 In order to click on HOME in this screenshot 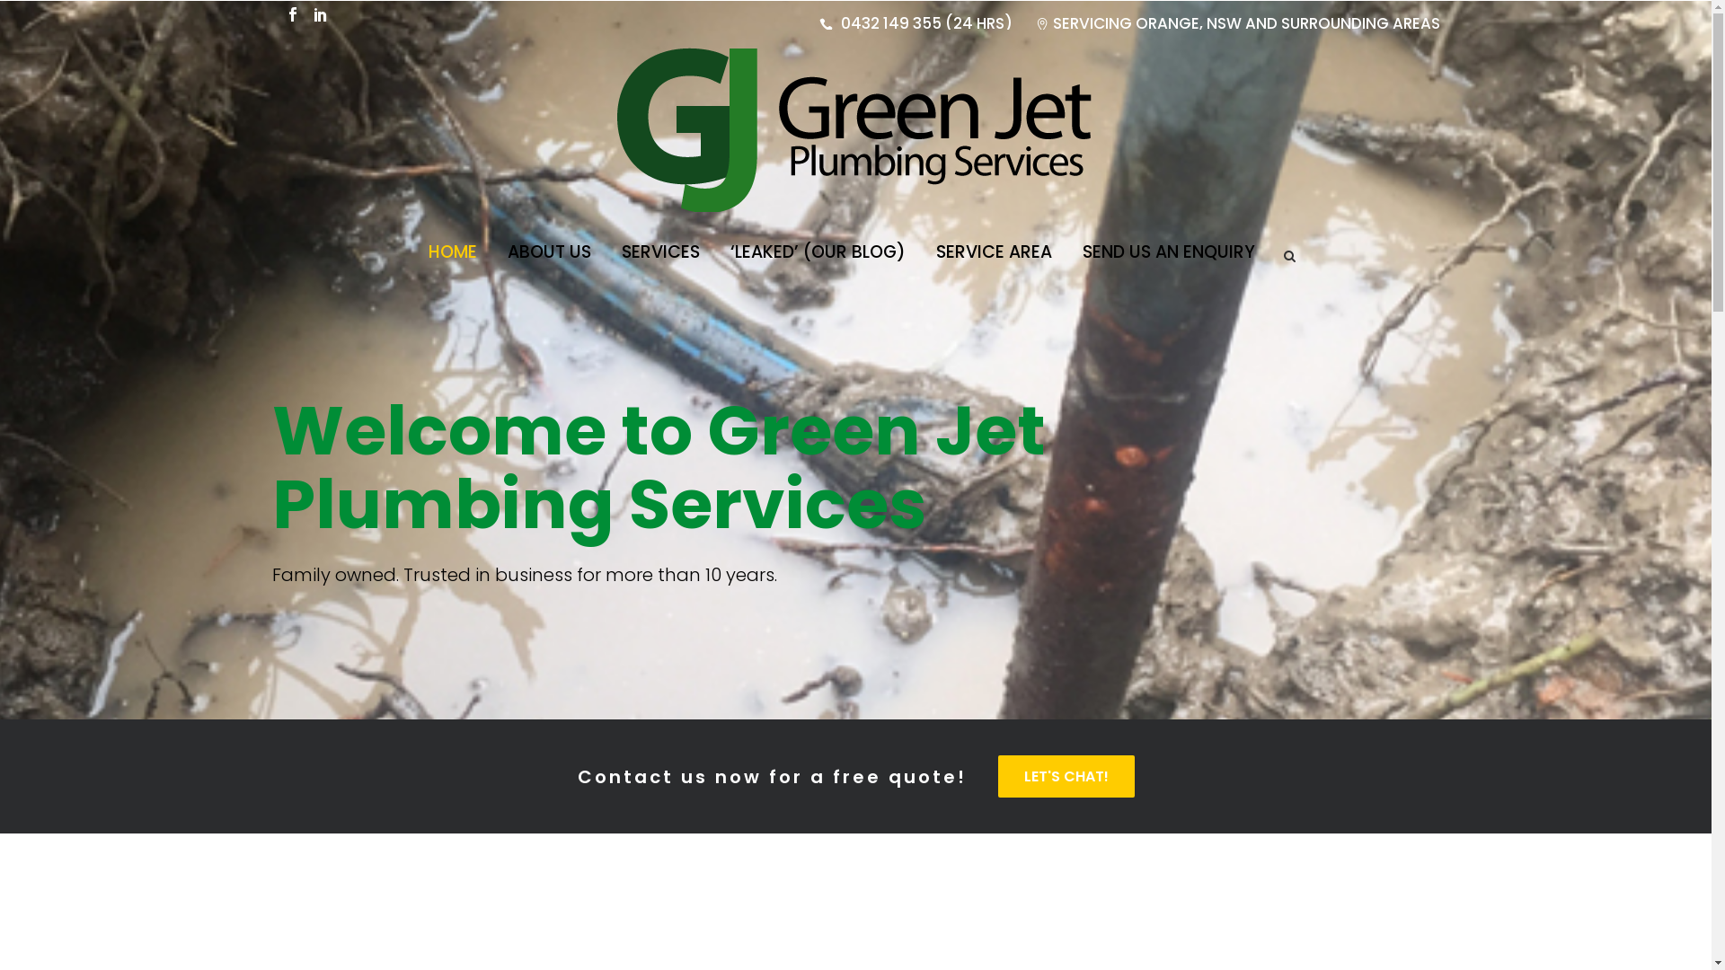, I will do `click(453, 251)`.